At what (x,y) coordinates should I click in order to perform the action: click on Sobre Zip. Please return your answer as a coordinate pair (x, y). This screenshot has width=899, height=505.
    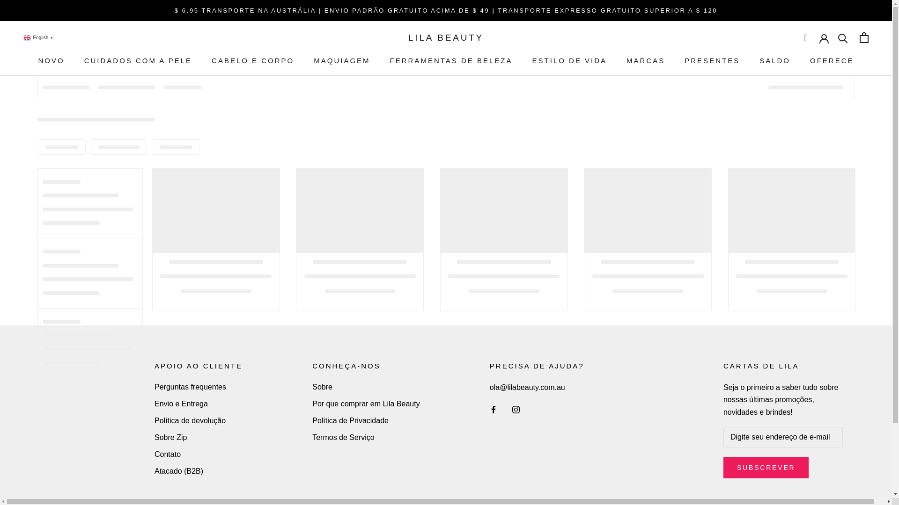
    Looking at the image, I should click on (199, 438).